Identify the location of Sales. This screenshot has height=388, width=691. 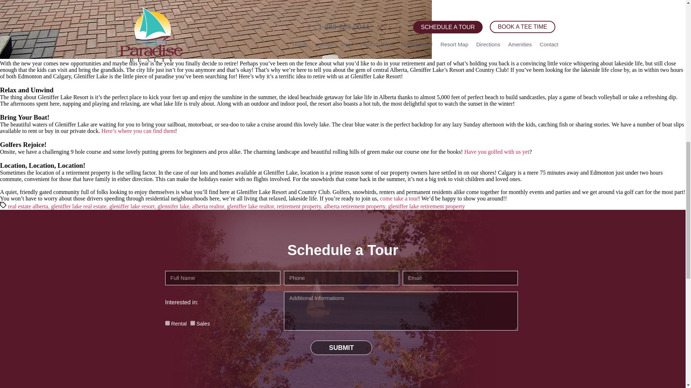
(193, 323).